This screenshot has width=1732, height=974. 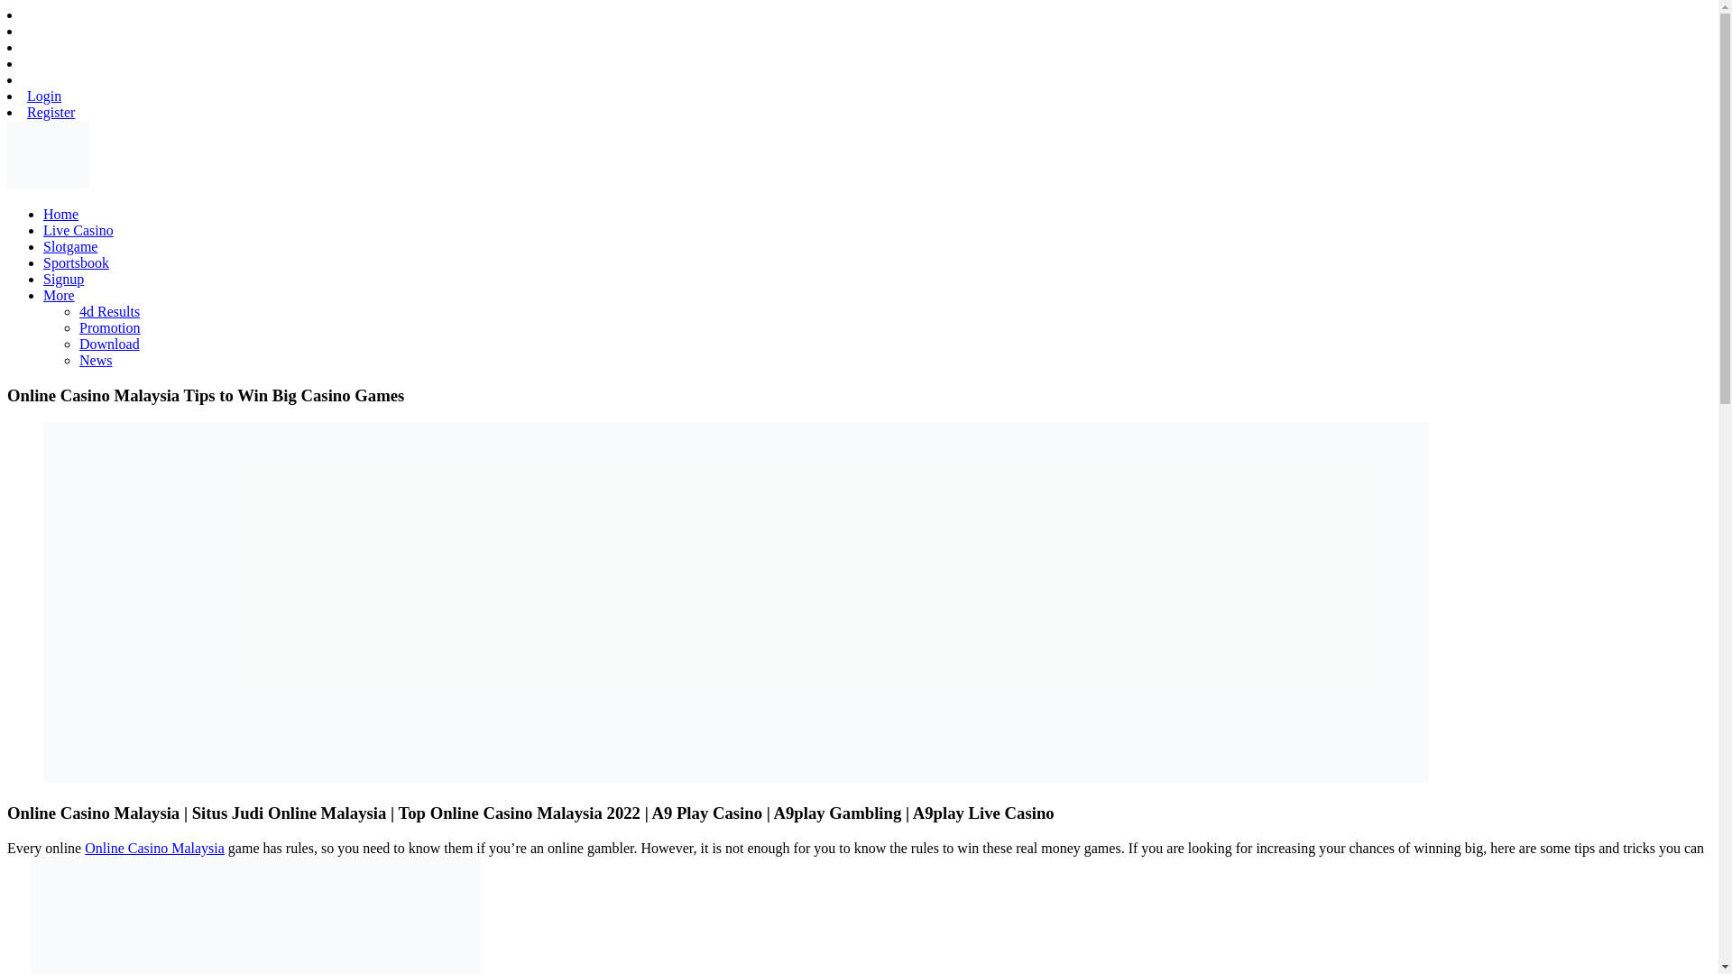 What do you see at coordinates (155, 848) in the screenshot?
I see `Online Casino Malaysia` at bounding box center [155, 848].